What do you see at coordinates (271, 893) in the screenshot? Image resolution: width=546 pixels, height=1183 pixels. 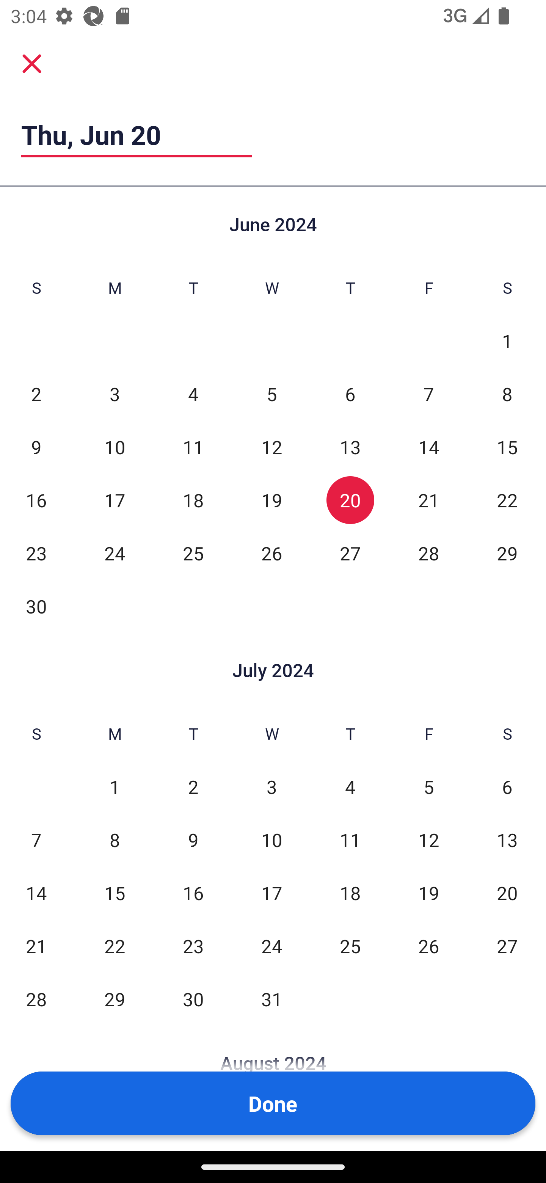 I see `17 Wed, Jul 17, Not Selected` at bounding box center [271, 893].